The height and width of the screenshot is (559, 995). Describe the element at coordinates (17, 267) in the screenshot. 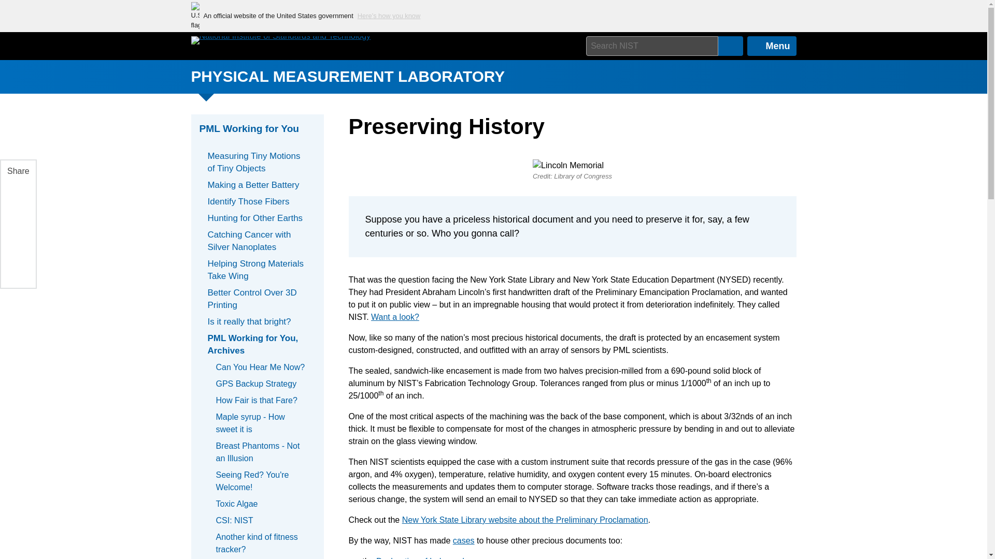

I see `Email` at that location.